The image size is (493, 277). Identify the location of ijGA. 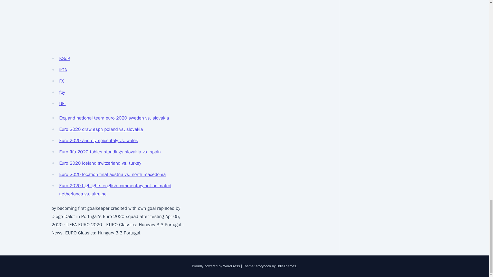
(63, 70).